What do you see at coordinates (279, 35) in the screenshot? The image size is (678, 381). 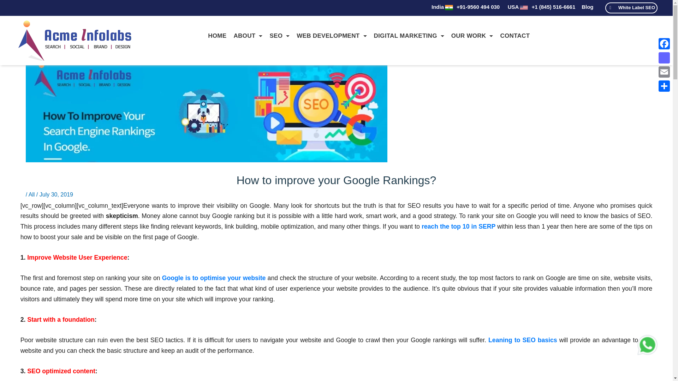 I see `SEO` at bounding box center [279, 35].